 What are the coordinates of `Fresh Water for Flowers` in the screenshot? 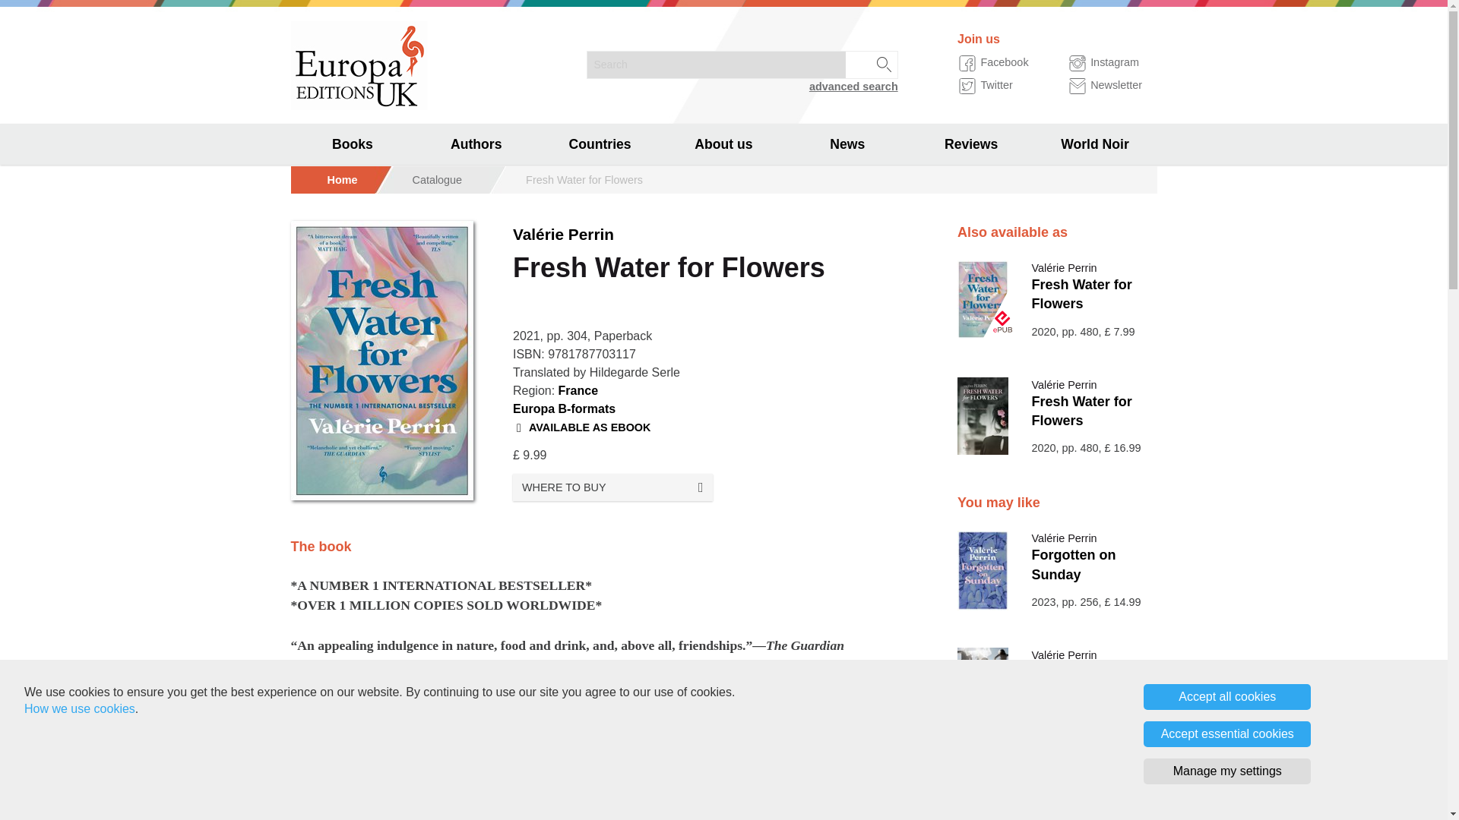 It's located at (1081, 295).